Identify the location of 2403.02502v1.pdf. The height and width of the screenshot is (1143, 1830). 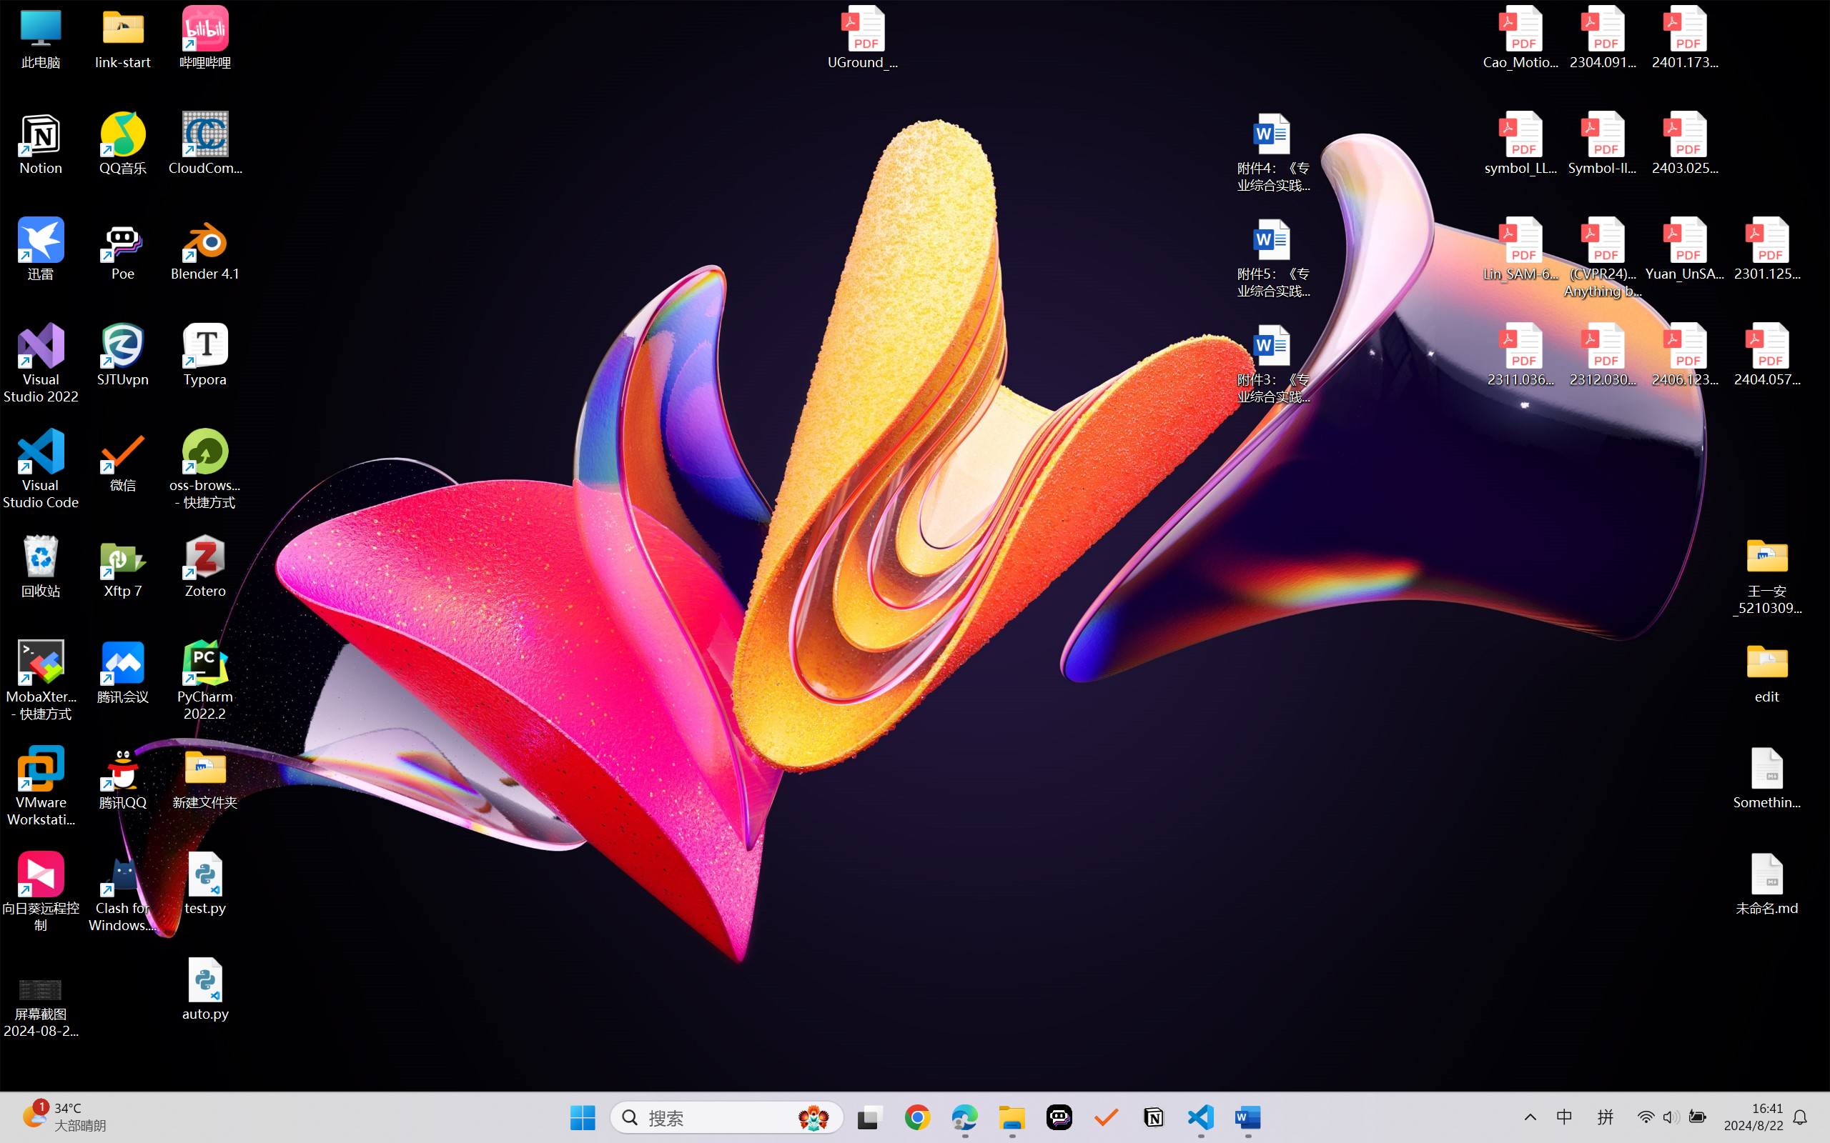
(1684, 144).